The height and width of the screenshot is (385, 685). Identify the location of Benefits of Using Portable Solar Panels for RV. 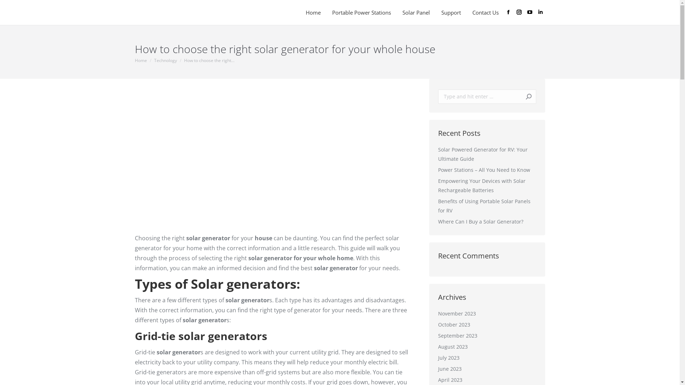
(487, 206).